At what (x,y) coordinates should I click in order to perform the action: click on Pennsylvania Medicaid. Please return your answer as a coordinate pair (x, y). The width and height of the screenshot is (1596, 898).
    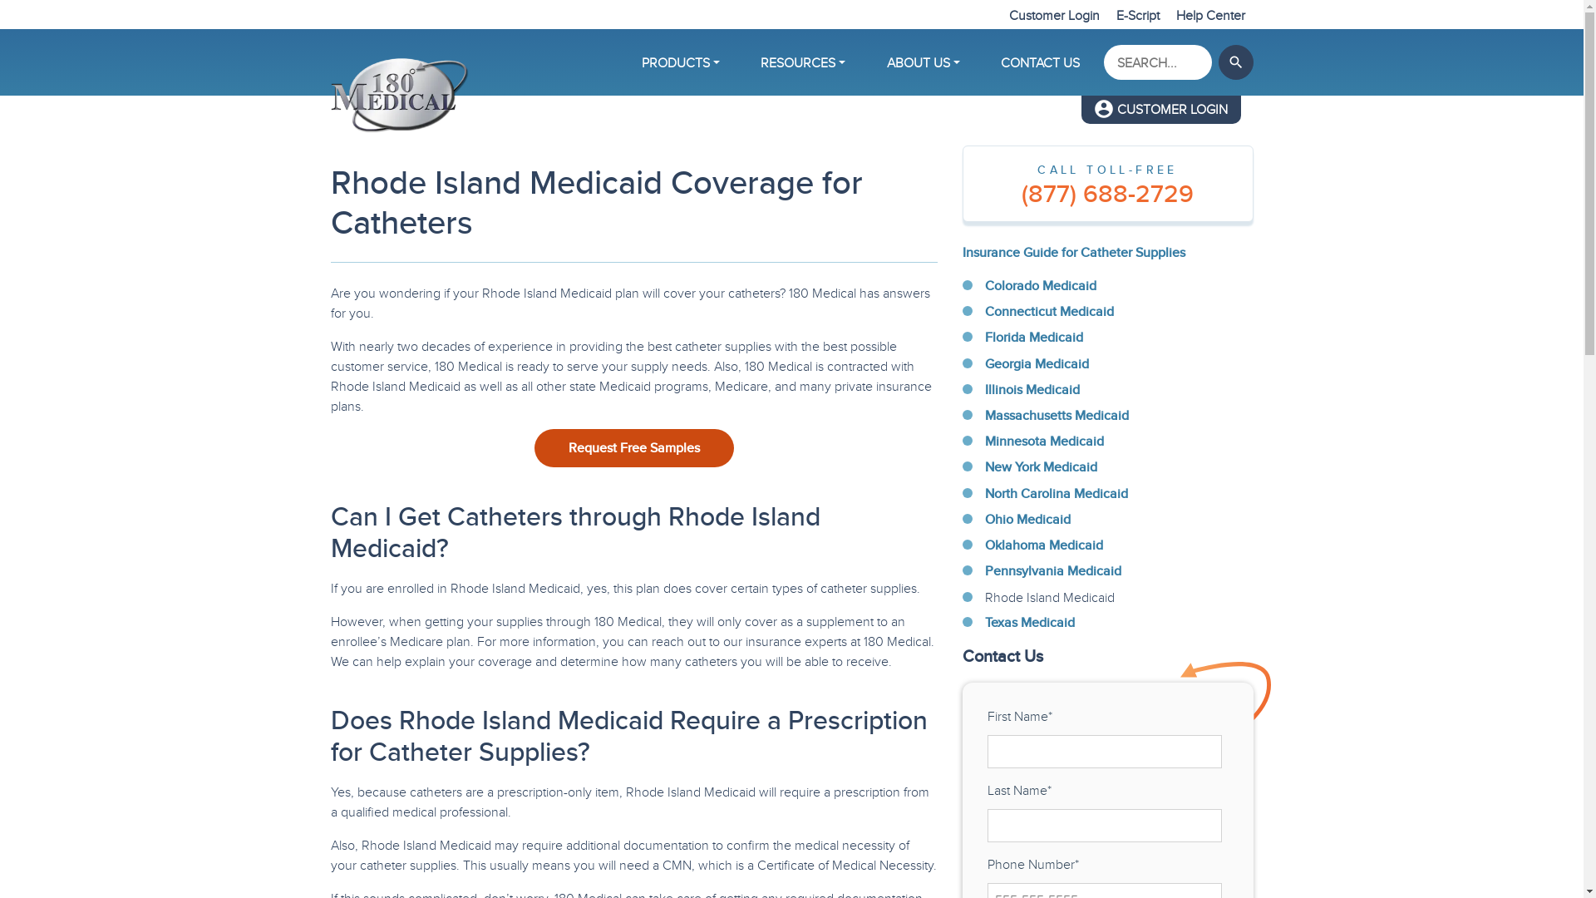
    Looking at the image, I should click on (1052, 570).